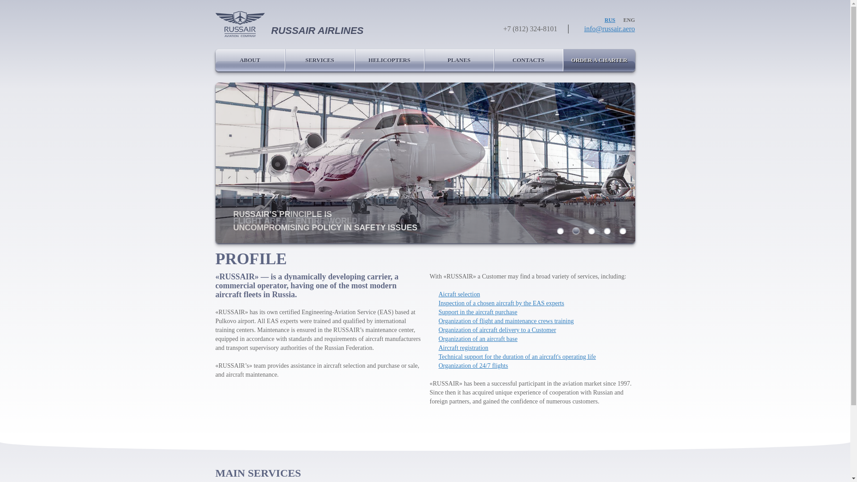 This screenshot has width=857, height=482. What do you see at coordinates (460, 60) in the screenshot?
I see `PLANES` at bounding box center [460, 60].